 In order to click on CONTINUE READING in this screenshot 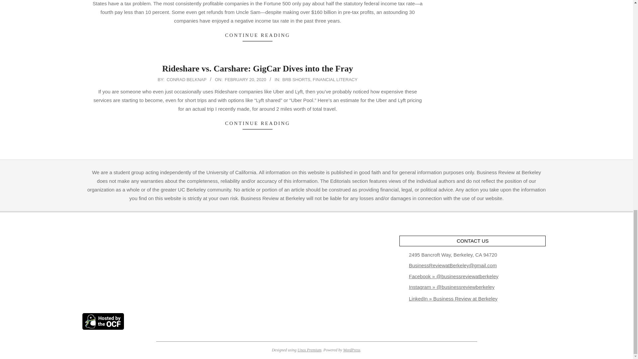, I will do `click(258, 35)`.